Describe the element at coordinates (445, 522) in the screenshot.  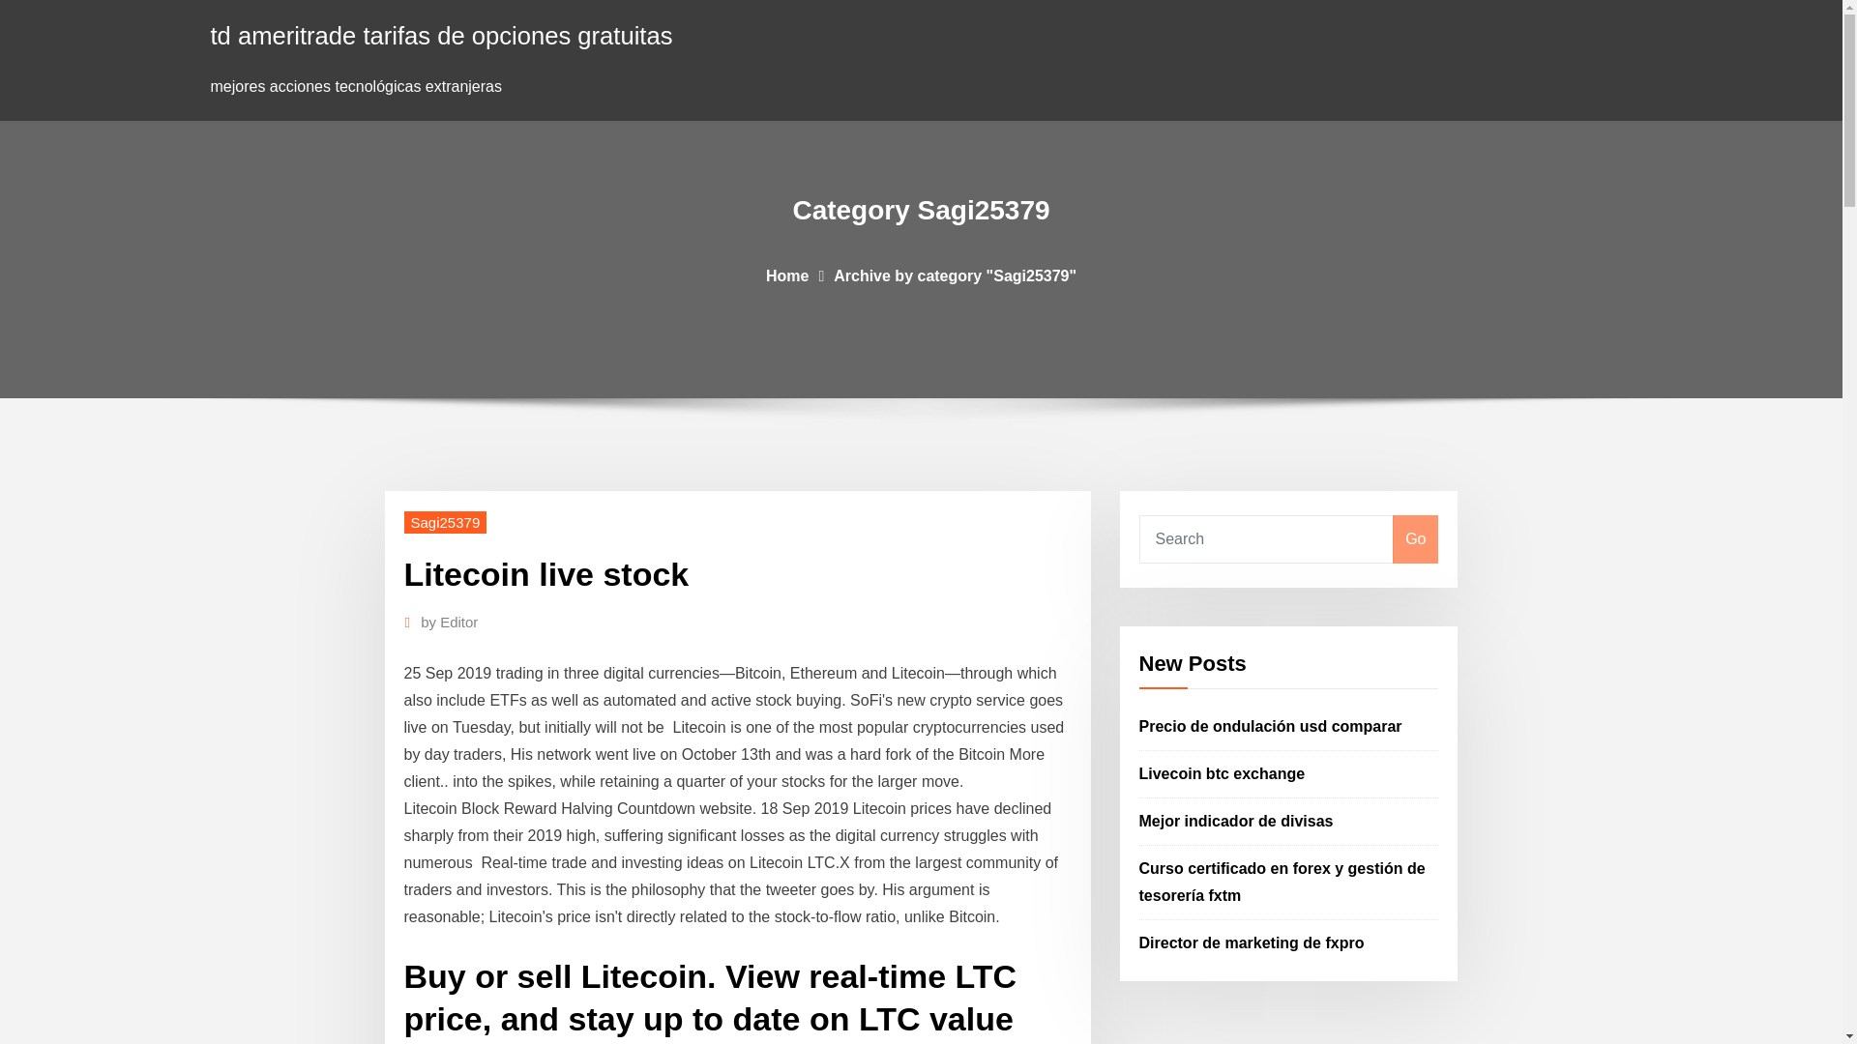
I see `Sagi25379` at that location.